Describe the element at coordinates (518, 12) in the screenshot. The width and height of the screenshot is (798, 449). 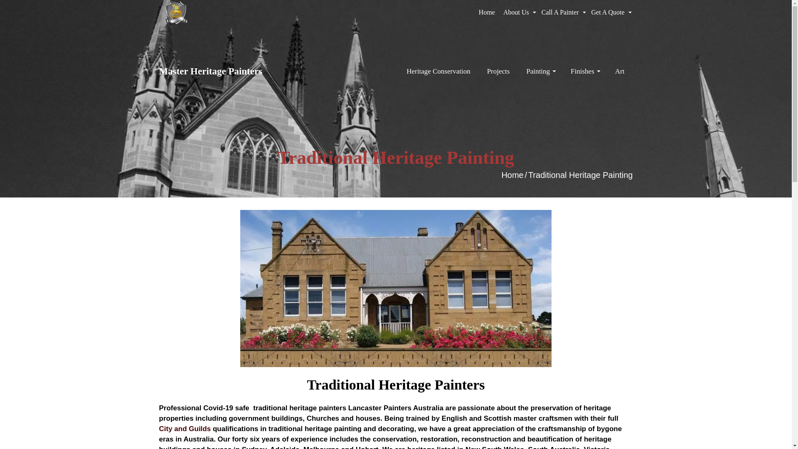
I see `About Us` at that location.